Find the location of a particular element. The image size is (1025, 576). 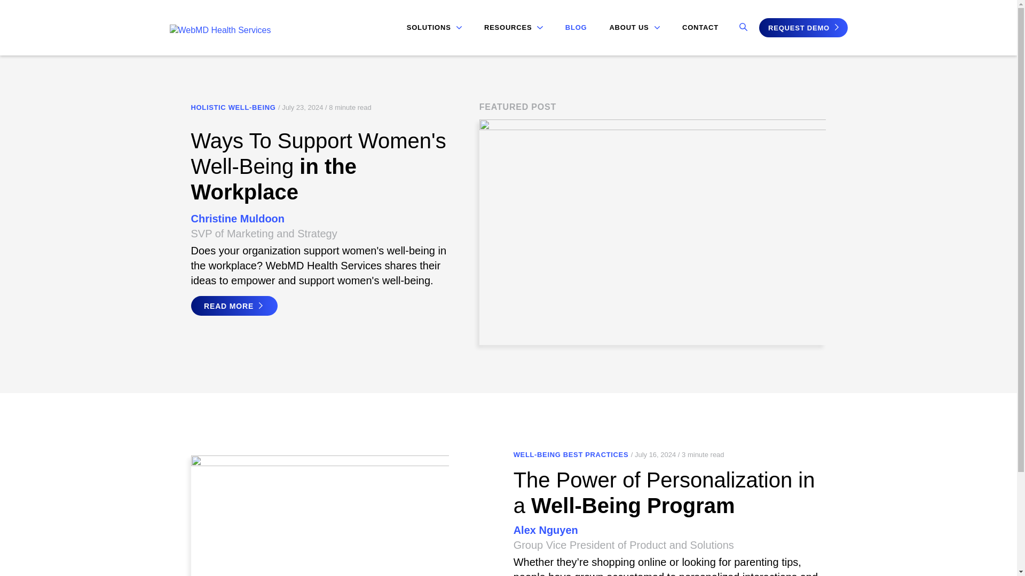

Christine Muldoon is located at coordinates (238, 219).